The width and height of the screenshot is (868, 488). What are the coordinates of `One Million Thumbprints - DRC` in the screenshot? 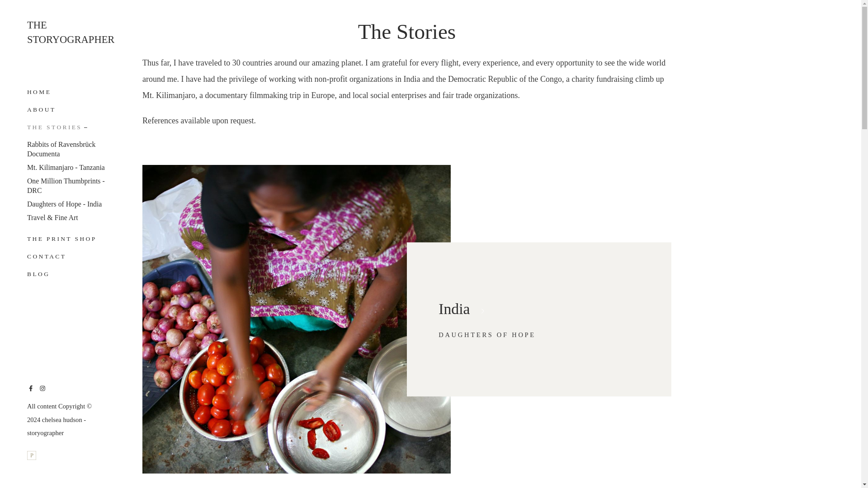 It's located at (46, 256).